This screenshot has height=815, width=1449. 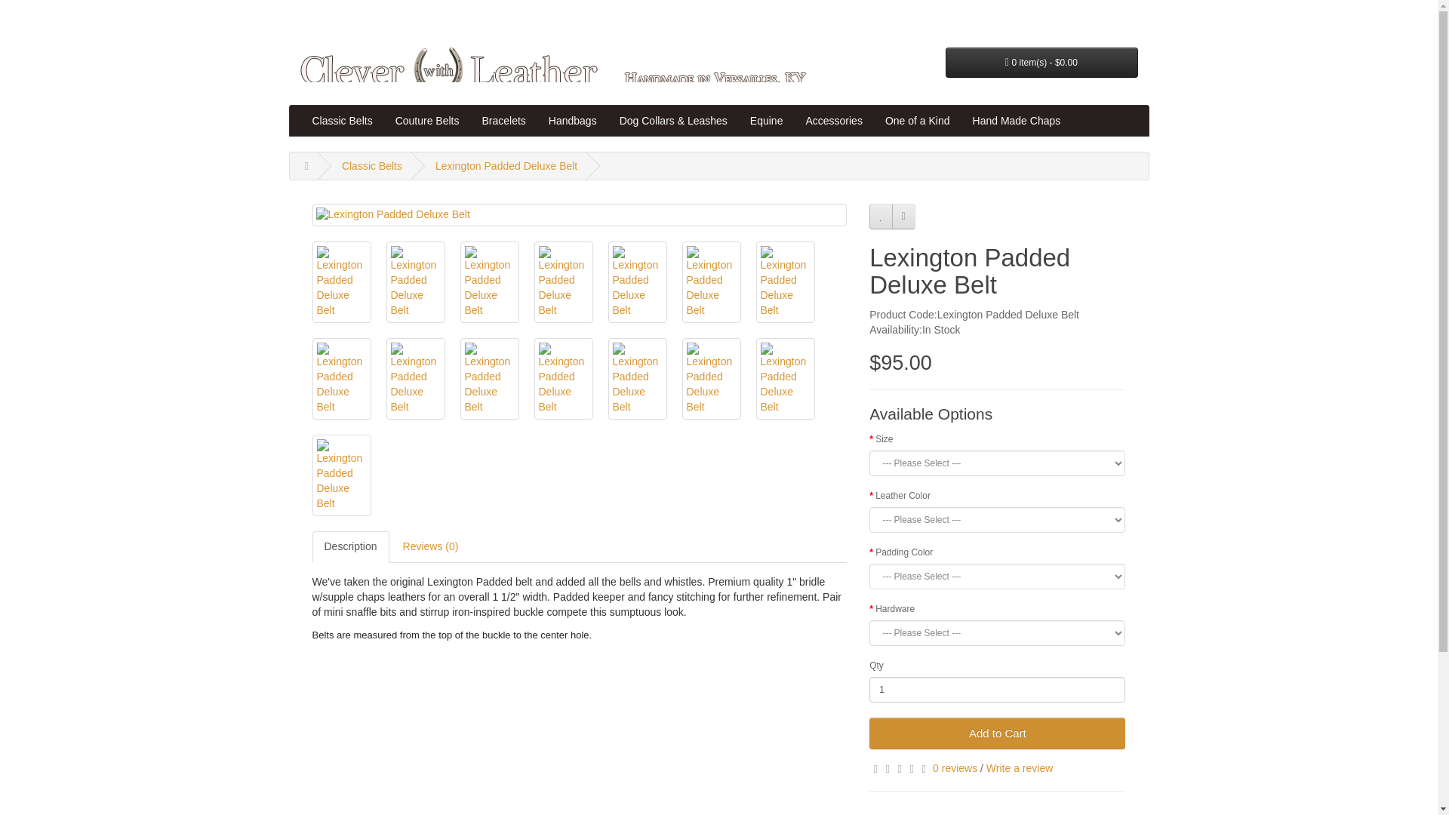 I want to click on Checkout, so click(x=1115, y=15).